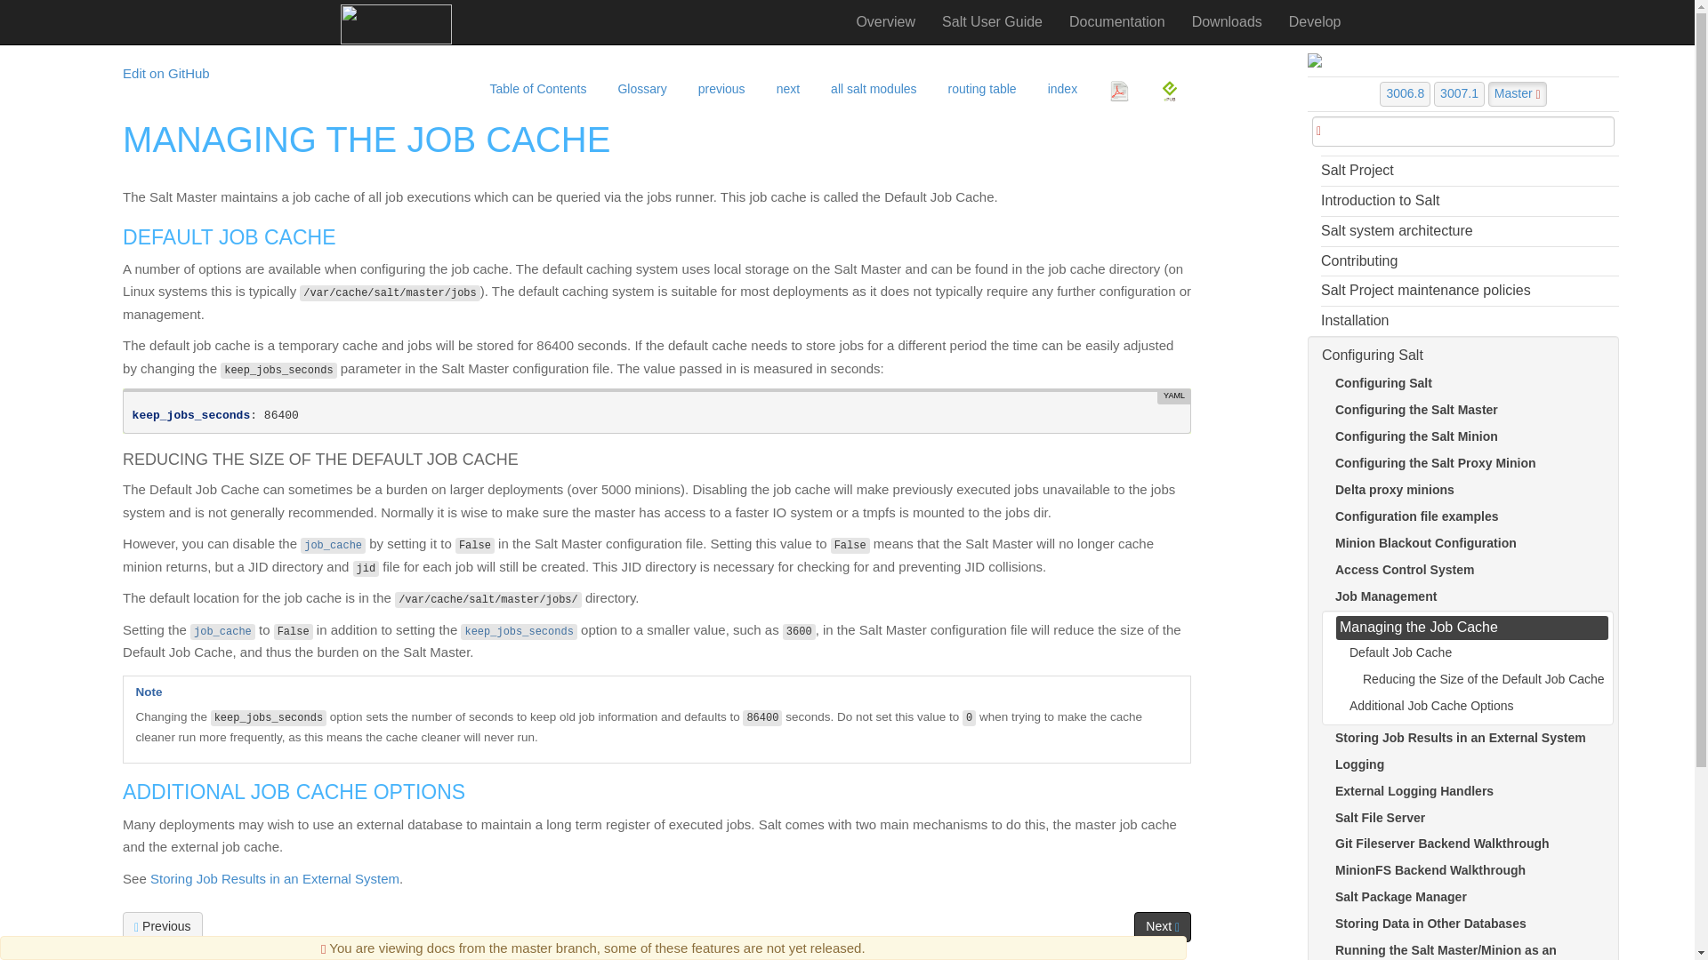 The width and height of the screenshot is (1708, 960). I want to click on Next, so click(1162, 926).